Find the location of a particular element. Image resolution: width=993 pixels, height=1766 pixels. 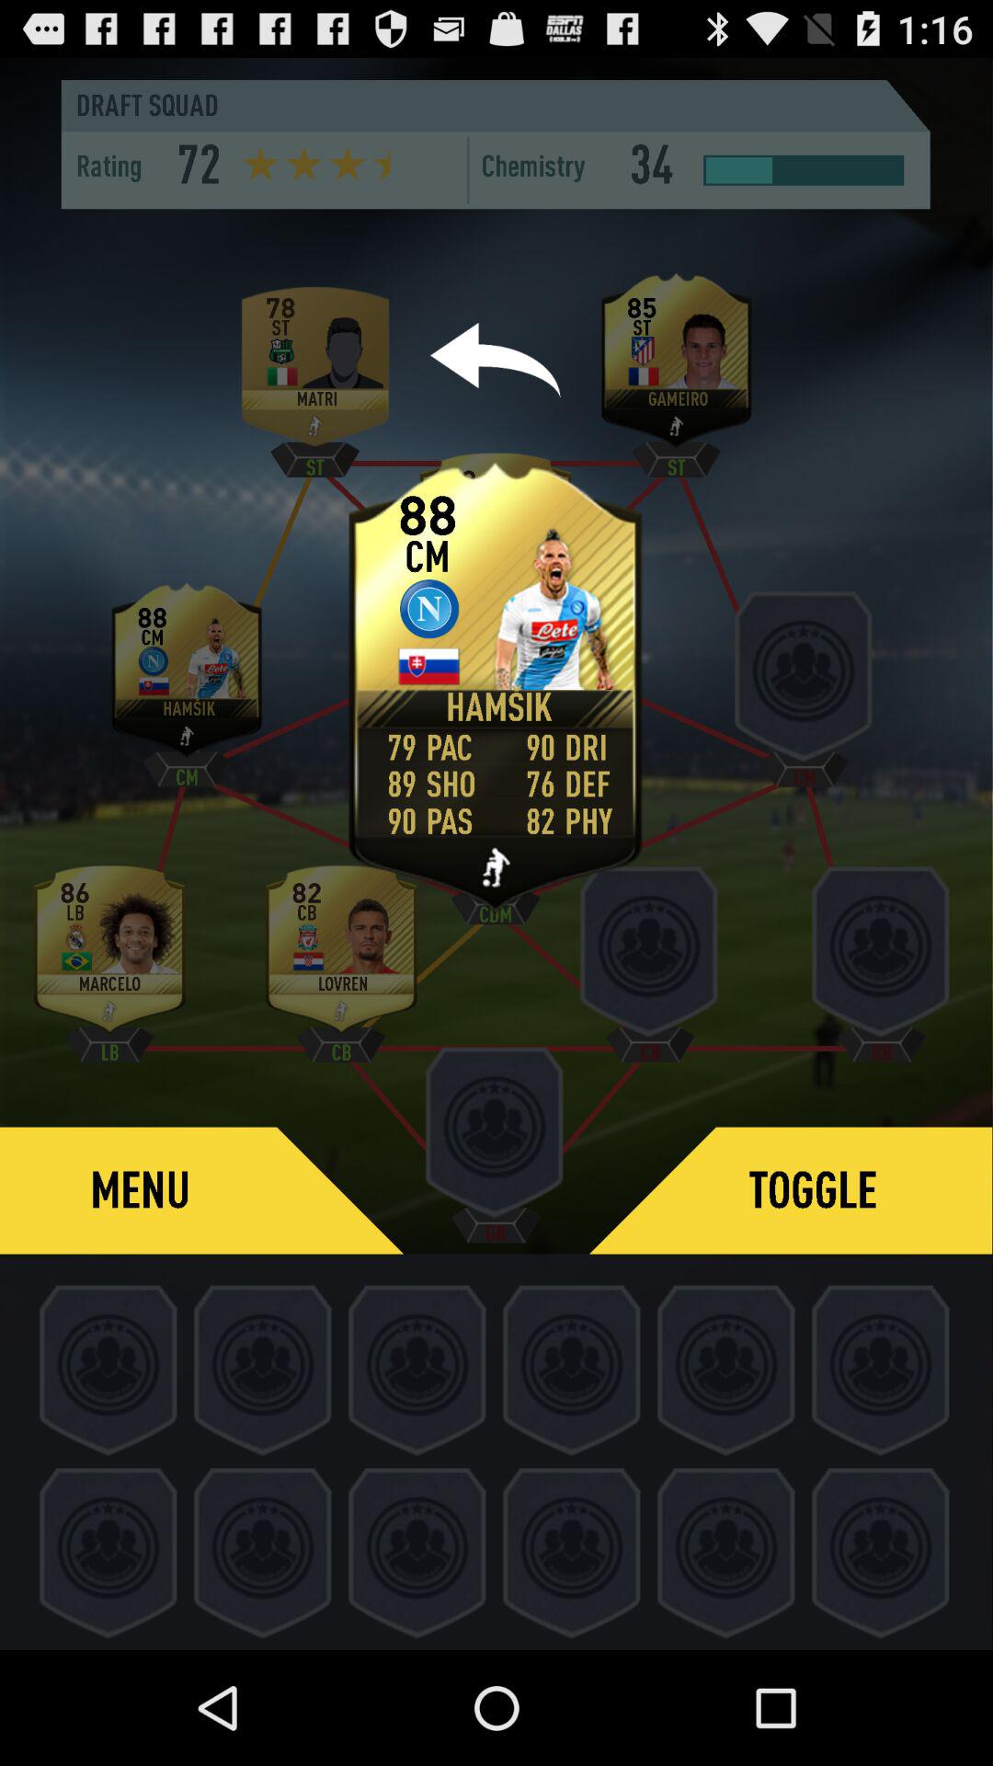

click on last level above the menu bar is located at coordinates (340, 953).